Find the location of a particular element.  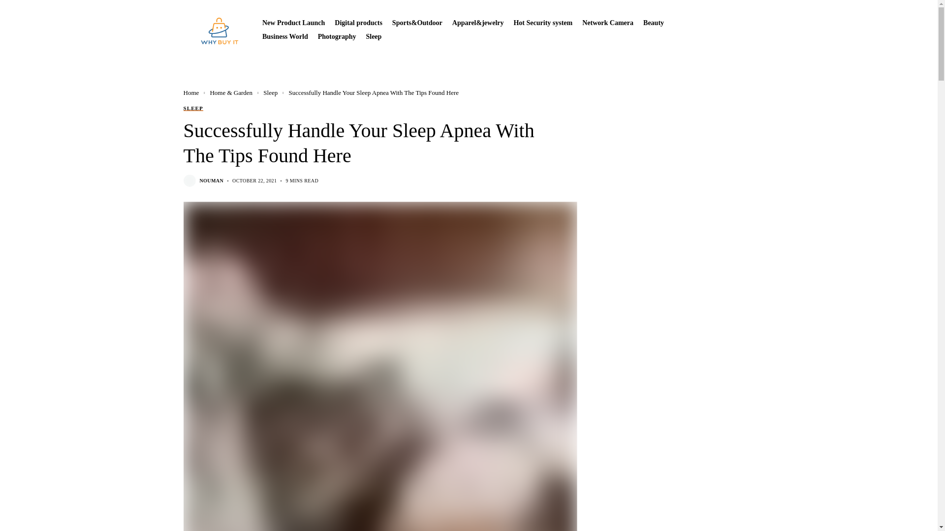

Beauty is located at coordinates (654, 23).